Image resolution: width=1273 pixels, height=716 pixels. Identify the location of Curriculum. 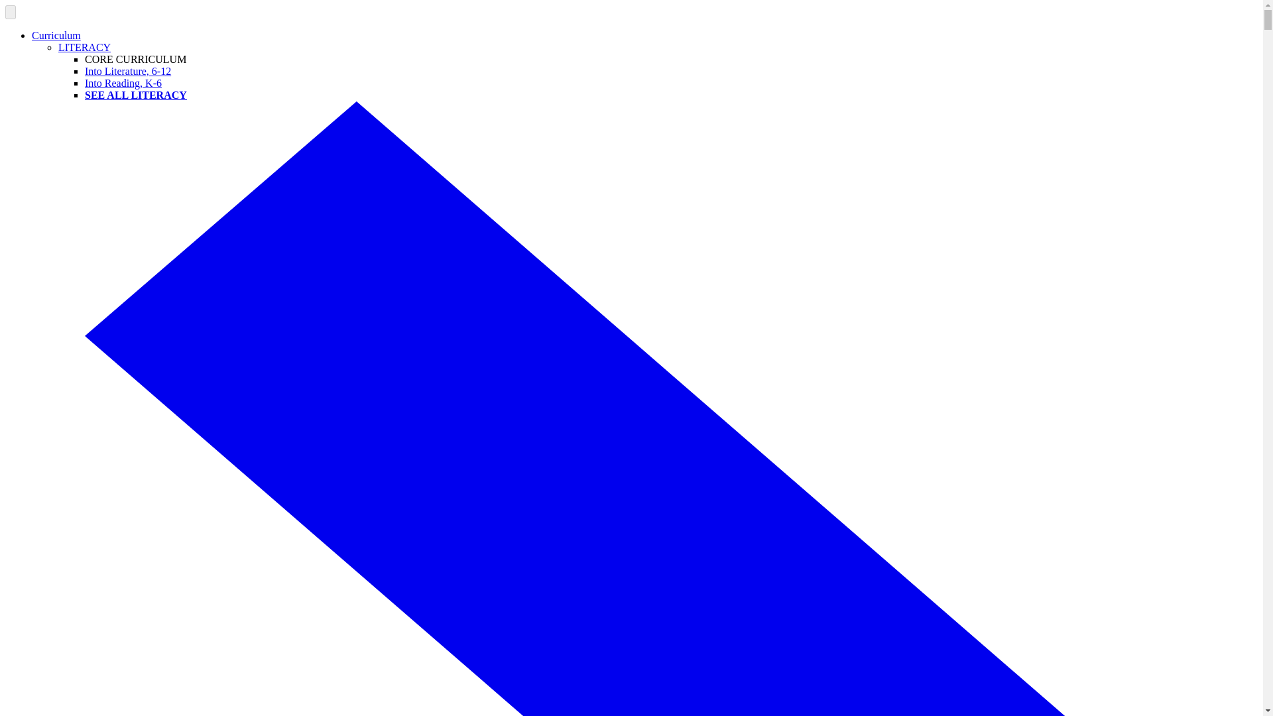
(56, 35).